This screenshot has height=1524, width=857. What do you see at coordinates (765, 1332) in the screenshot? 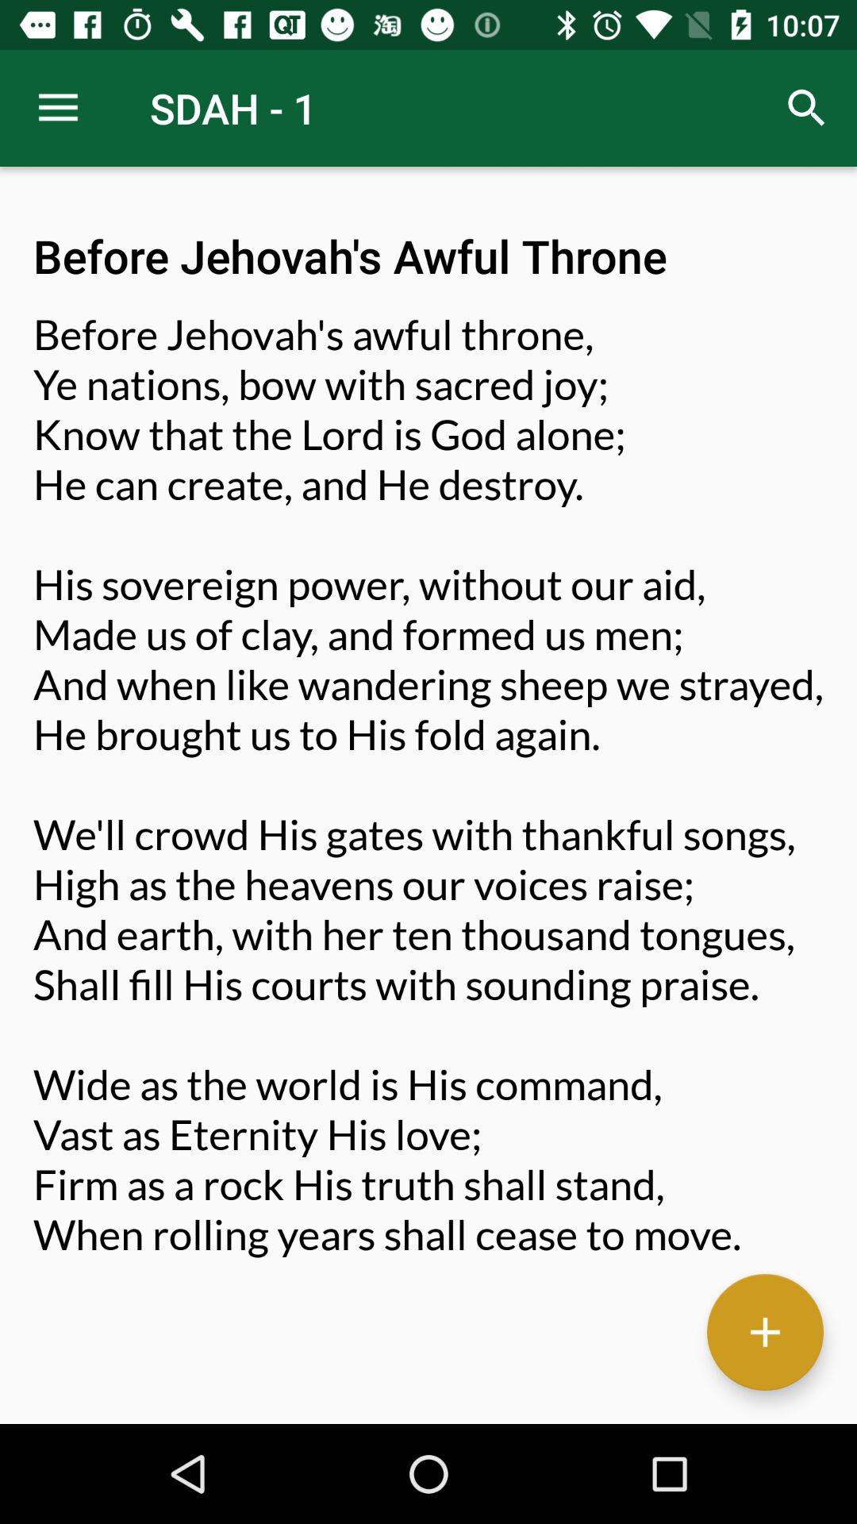
I see `add button` at bounding box center [765, 1332].